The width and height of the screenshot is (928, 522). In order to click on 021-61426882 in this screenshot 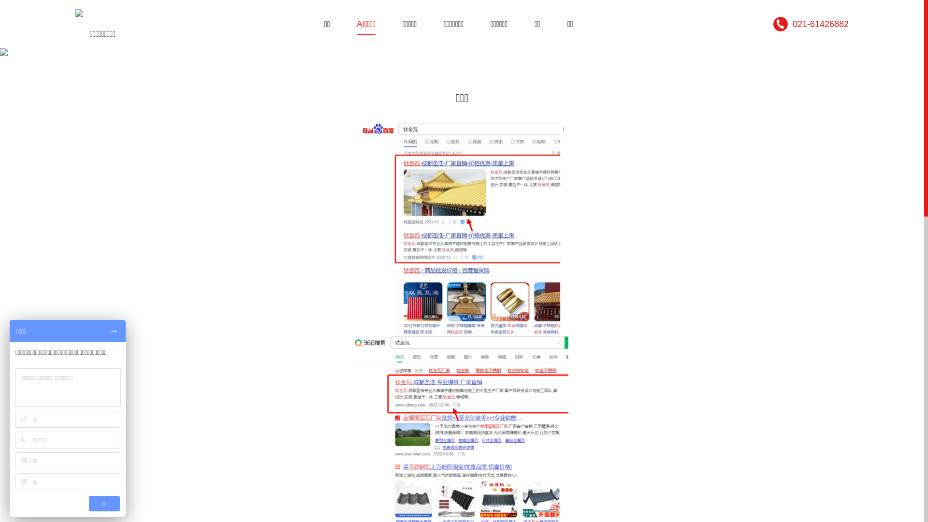, I will do `click(811, 24)`.